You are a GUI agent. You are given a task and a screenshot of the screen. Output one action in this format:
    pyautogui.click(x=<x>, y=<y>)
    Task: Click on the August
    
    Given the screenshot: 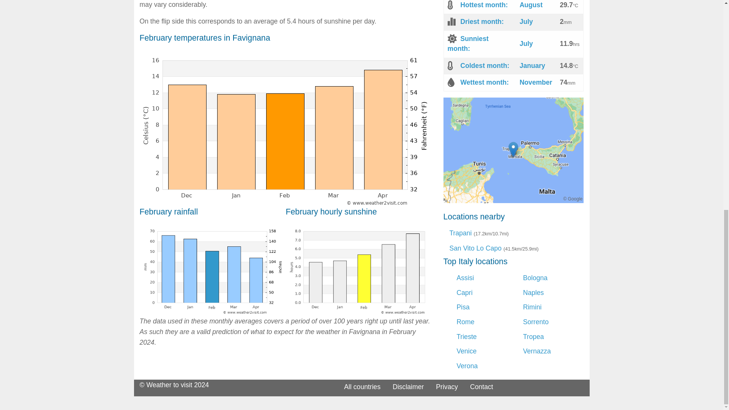 What is the action you would take?
    pyautogui.click(x=531, y=5)
    